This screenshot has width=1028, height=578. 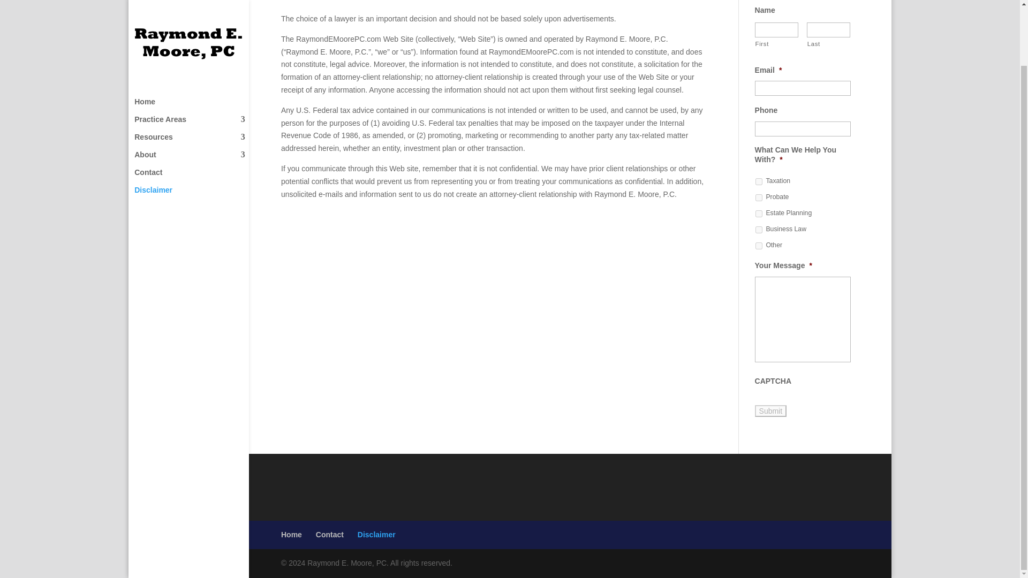 I want to click on Practice Areas, so click(x=195, y=58).